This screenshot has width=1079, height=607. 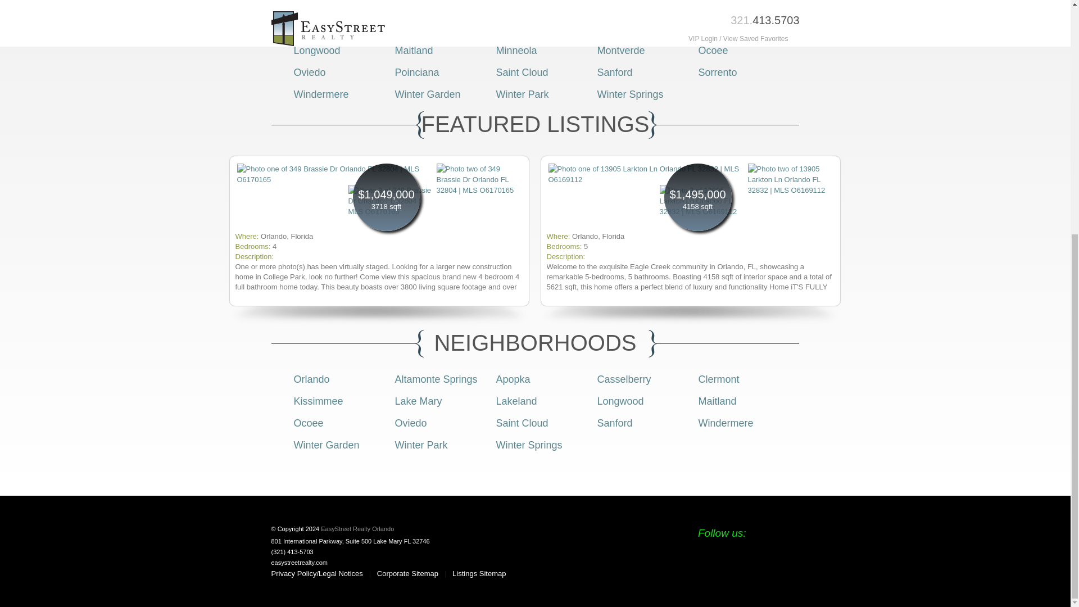 I want to click on Altamonte Springs, so click(x=436, y=379).